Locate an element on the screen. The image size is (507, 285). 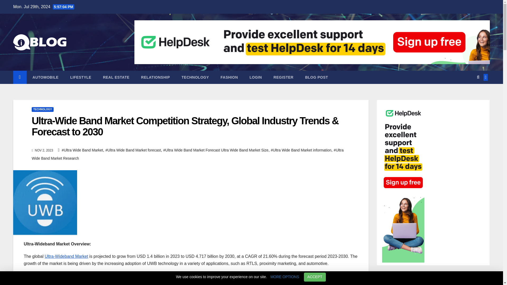
Ultra-Wideband Market is located at coordinates (66, 256).